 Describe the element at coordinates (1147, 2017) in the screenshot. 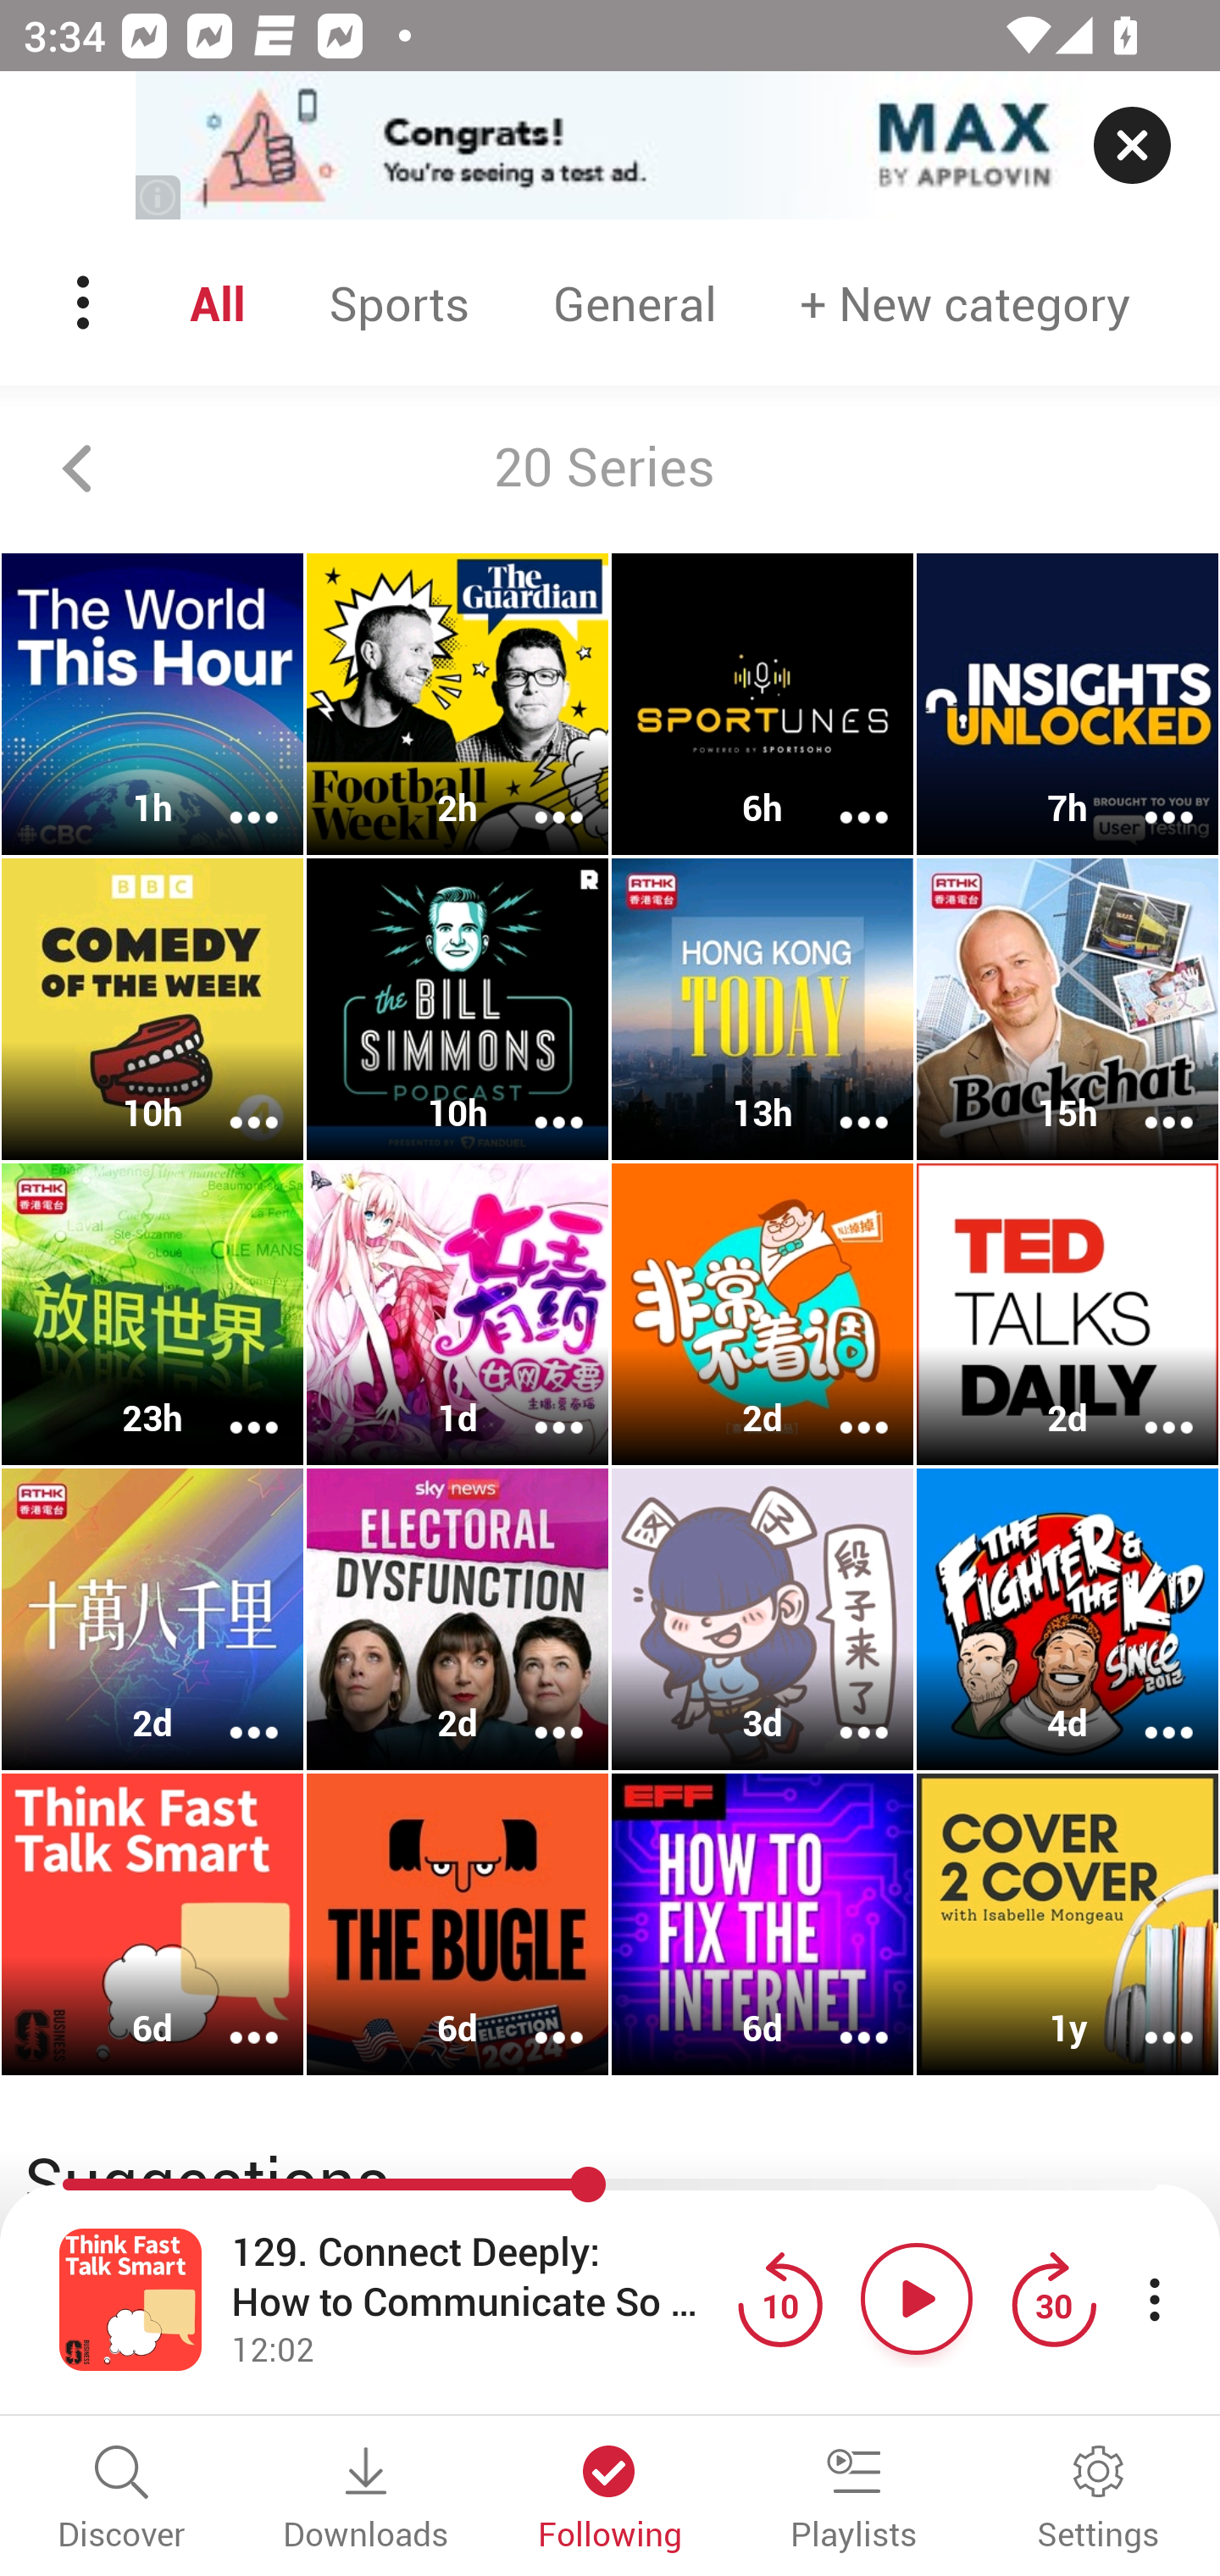

I see `More options` at that location.